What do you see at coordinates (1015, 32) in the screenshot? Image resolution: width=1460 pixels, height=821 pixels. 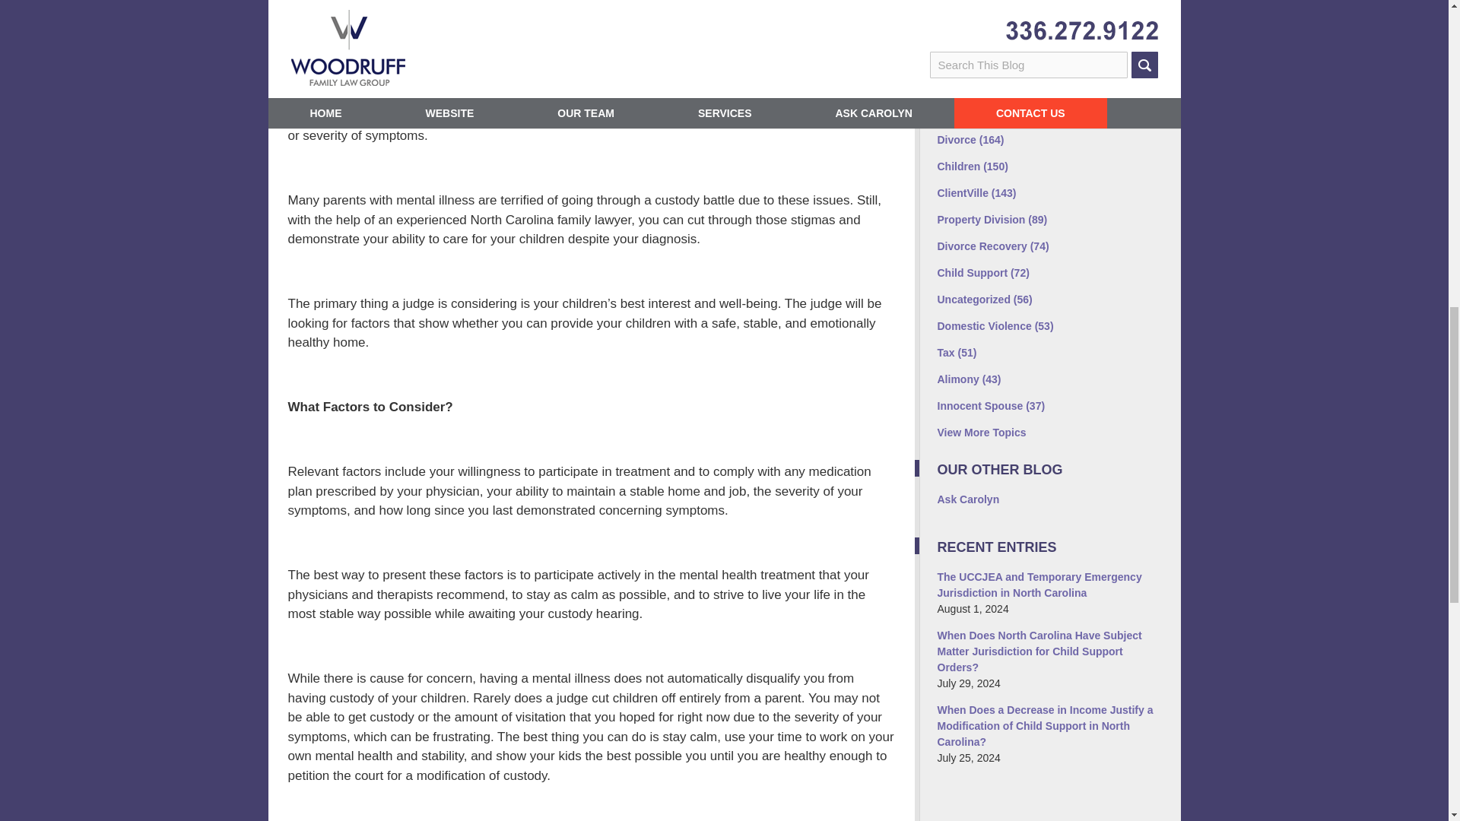 I see `LinkedIn` at bounding box center [1015, 32].